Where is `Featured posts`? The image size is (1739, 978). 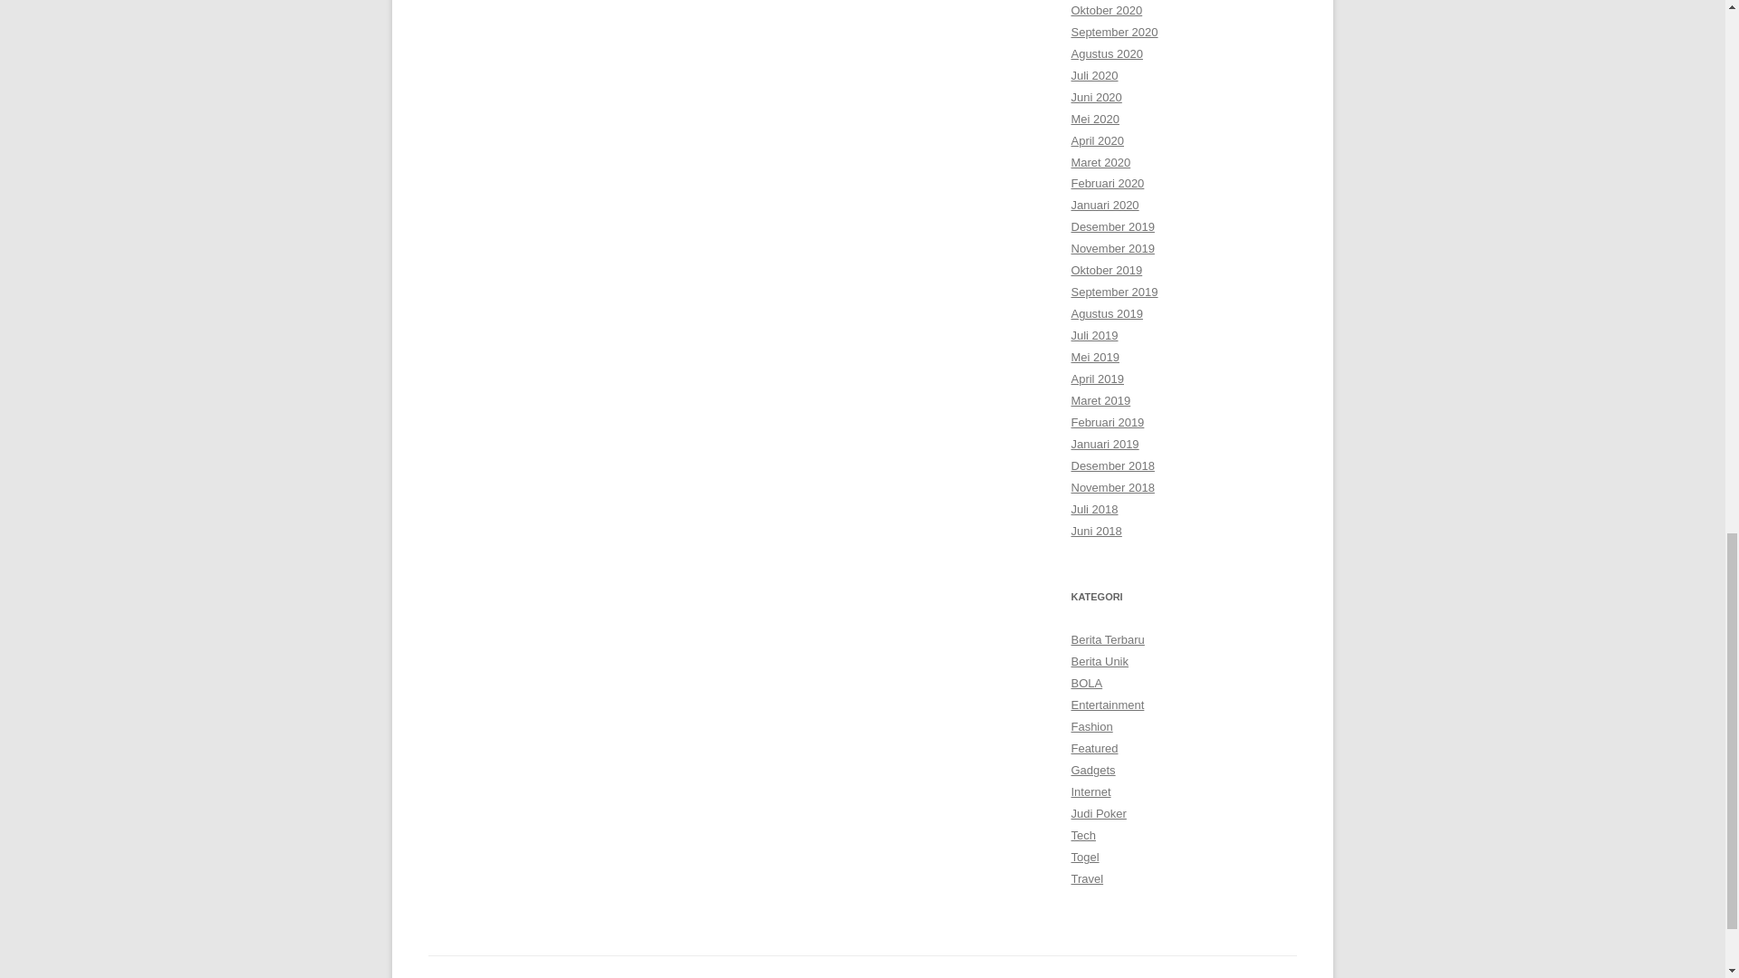 Featured posts is located at coordinates (1094, 748).